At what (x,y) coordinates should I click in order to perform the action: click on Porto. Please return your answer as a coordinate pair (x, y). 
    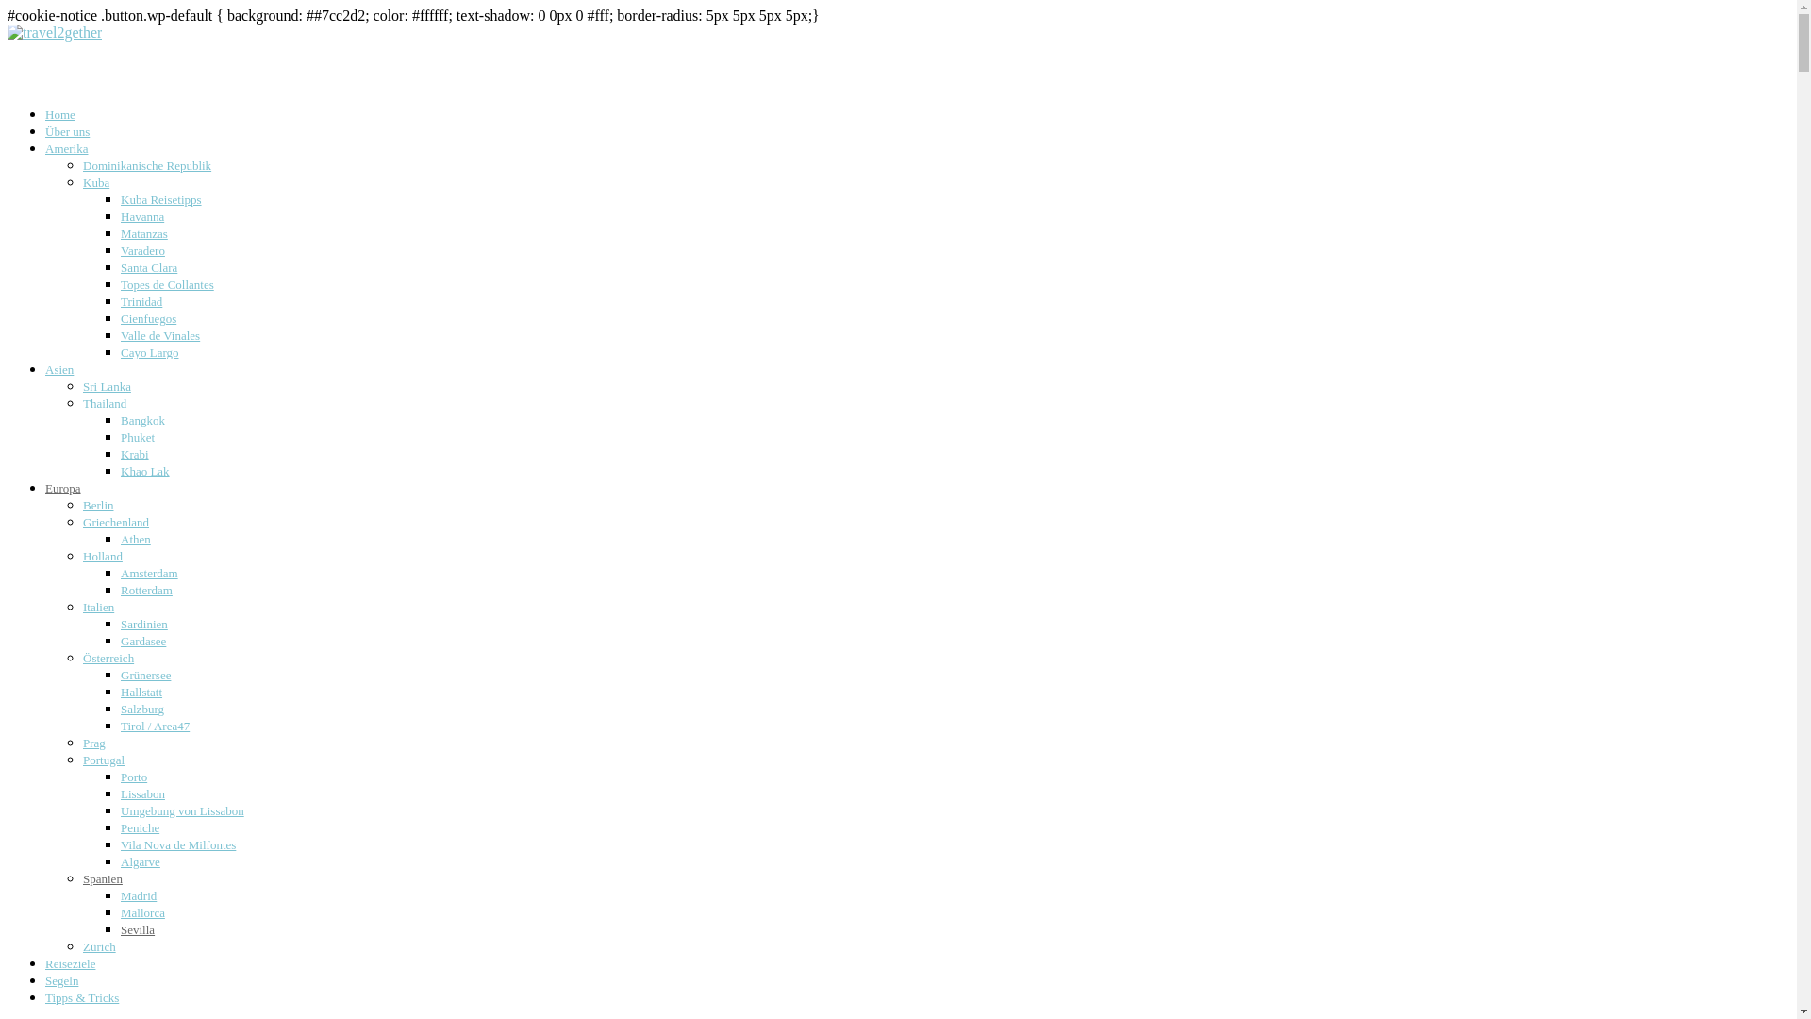
    Looking at the image, I should click on (134, 777).